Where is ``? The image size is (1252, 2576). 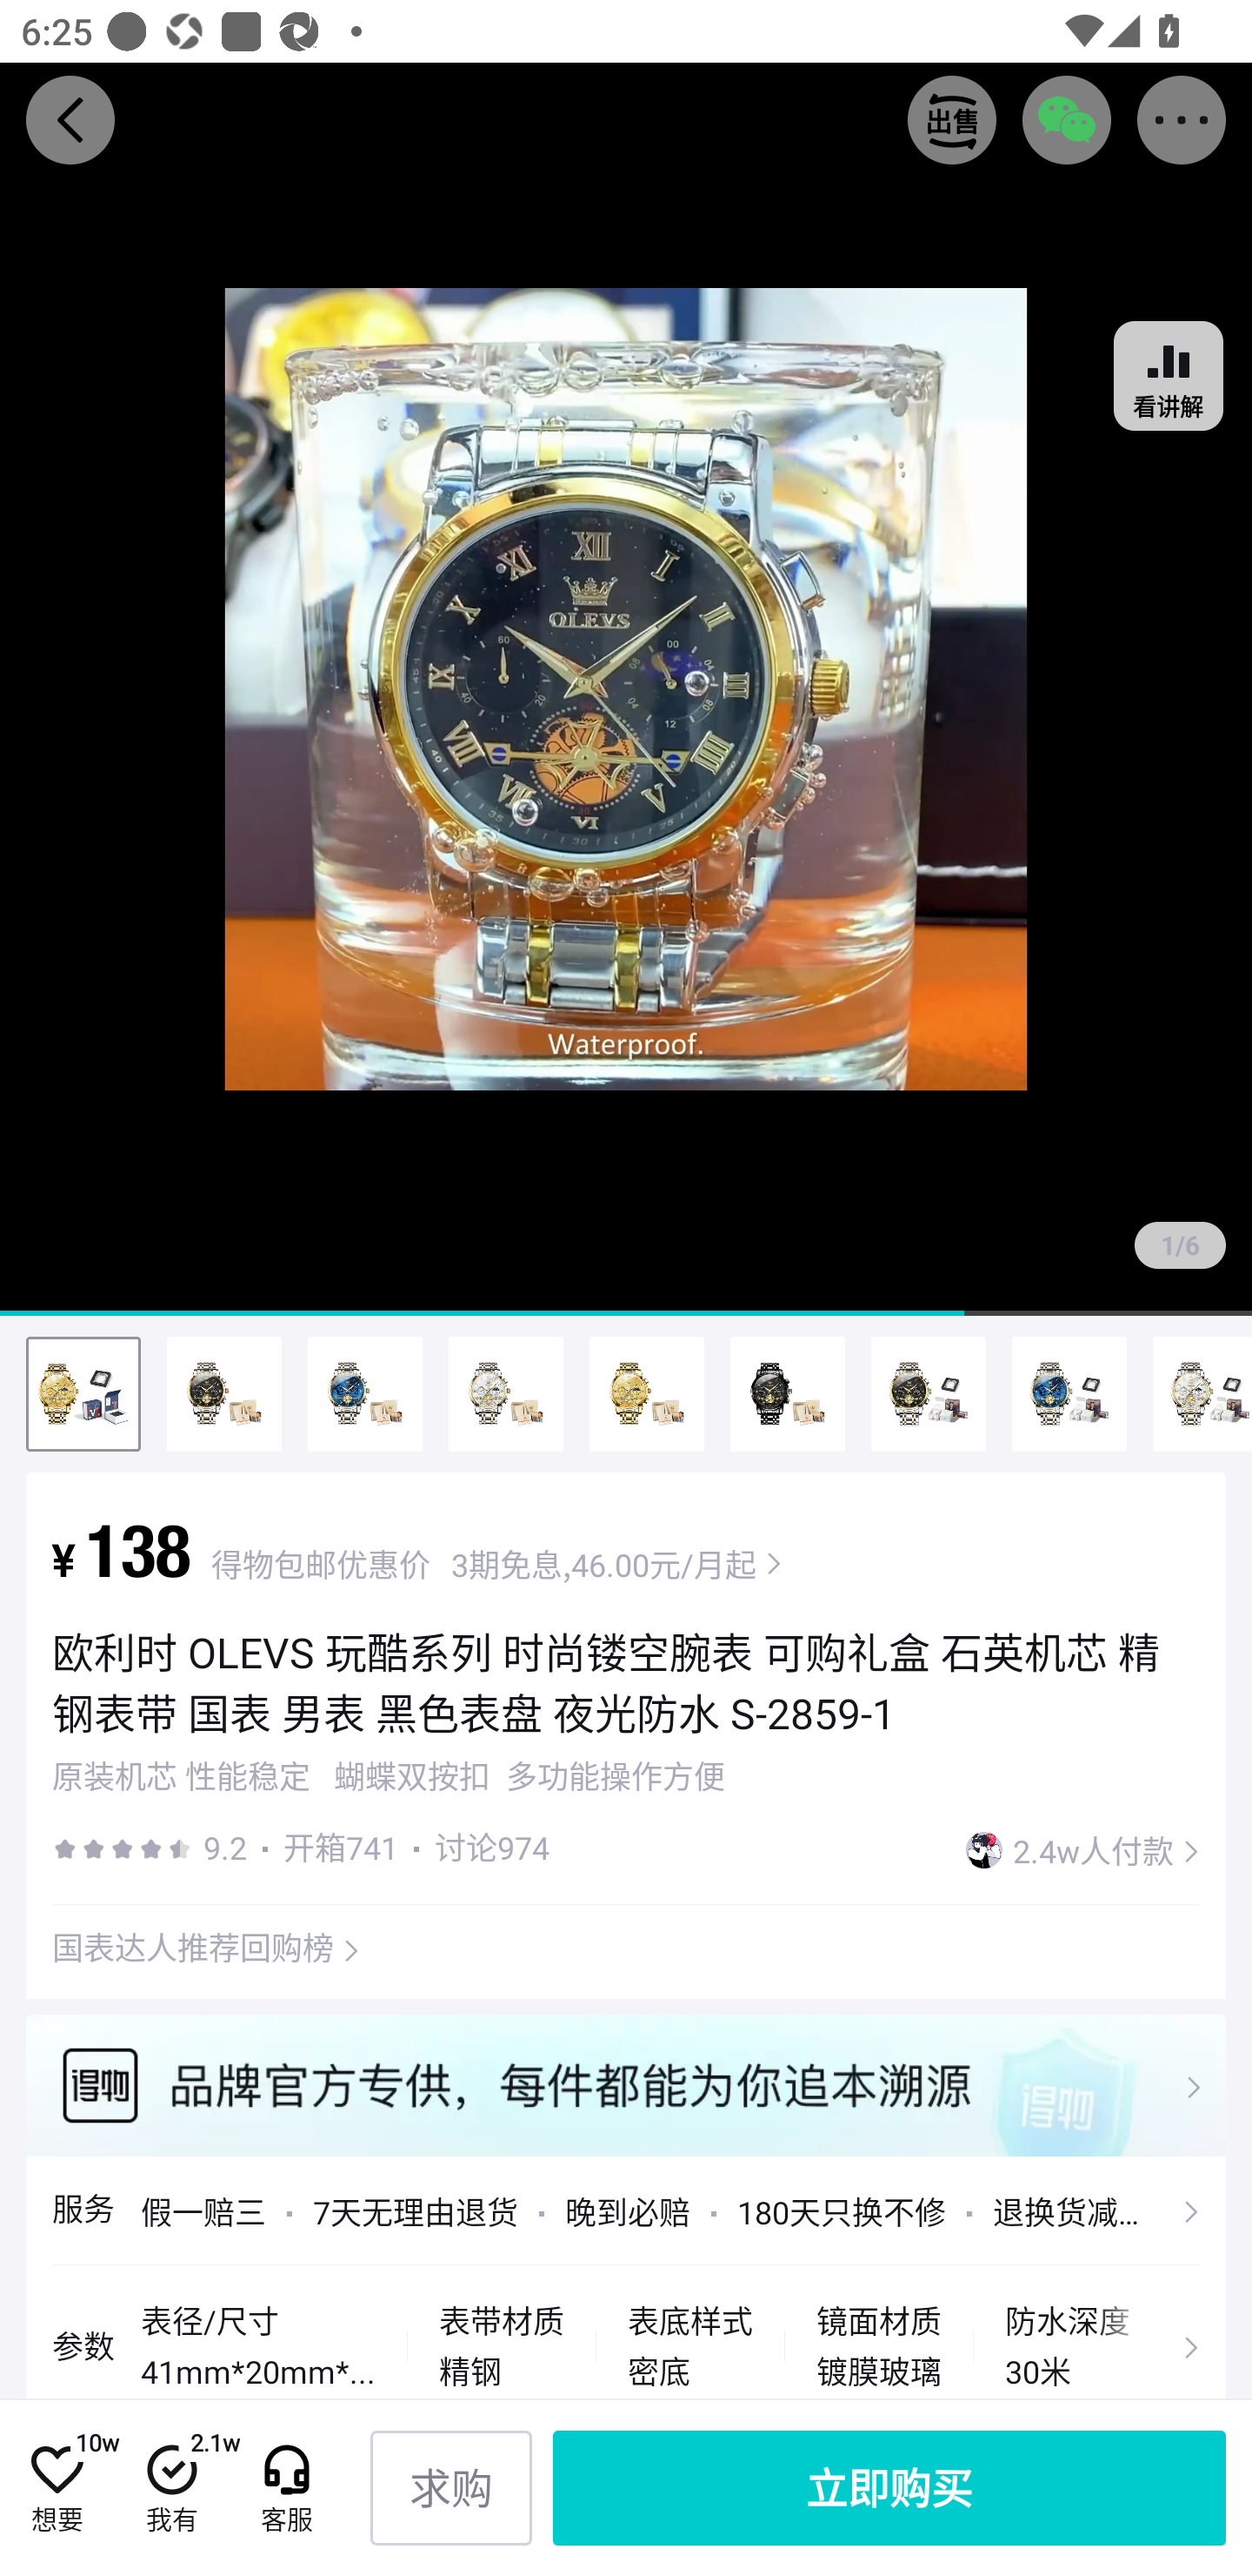
 is located at coordinates (1174, 2346).